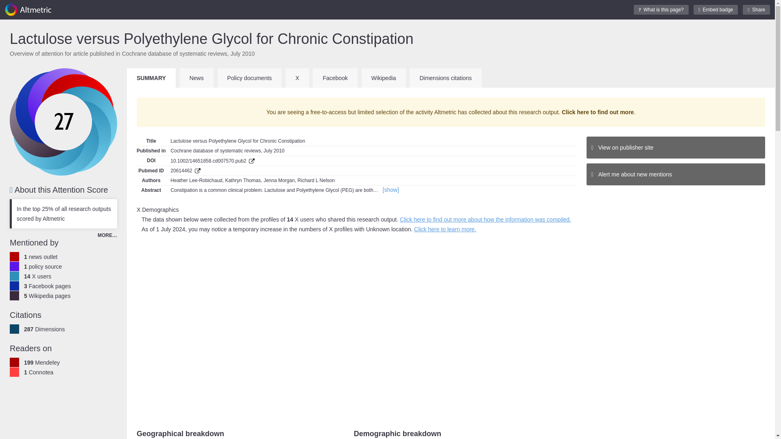  What do you see at coordinates (47, 286) in the screenshot?
I see `3 Facebook pages` at bounding box center [47, 286].